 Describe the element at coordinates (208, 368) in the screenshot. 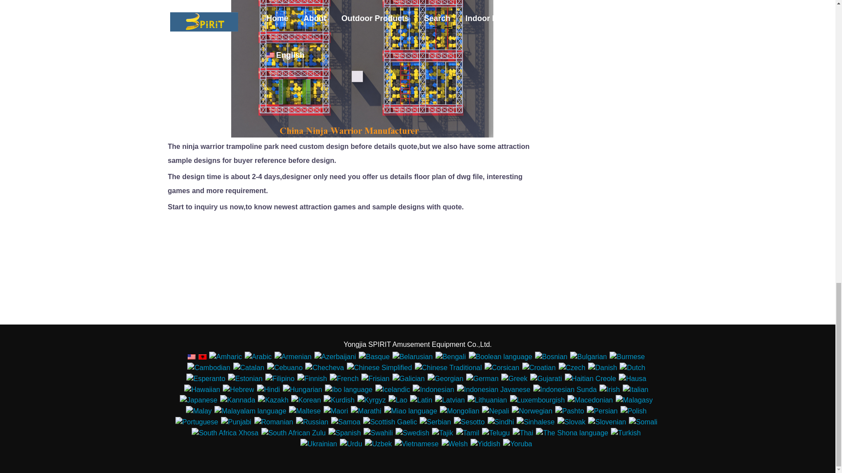

I see `Cambodian` at that location.